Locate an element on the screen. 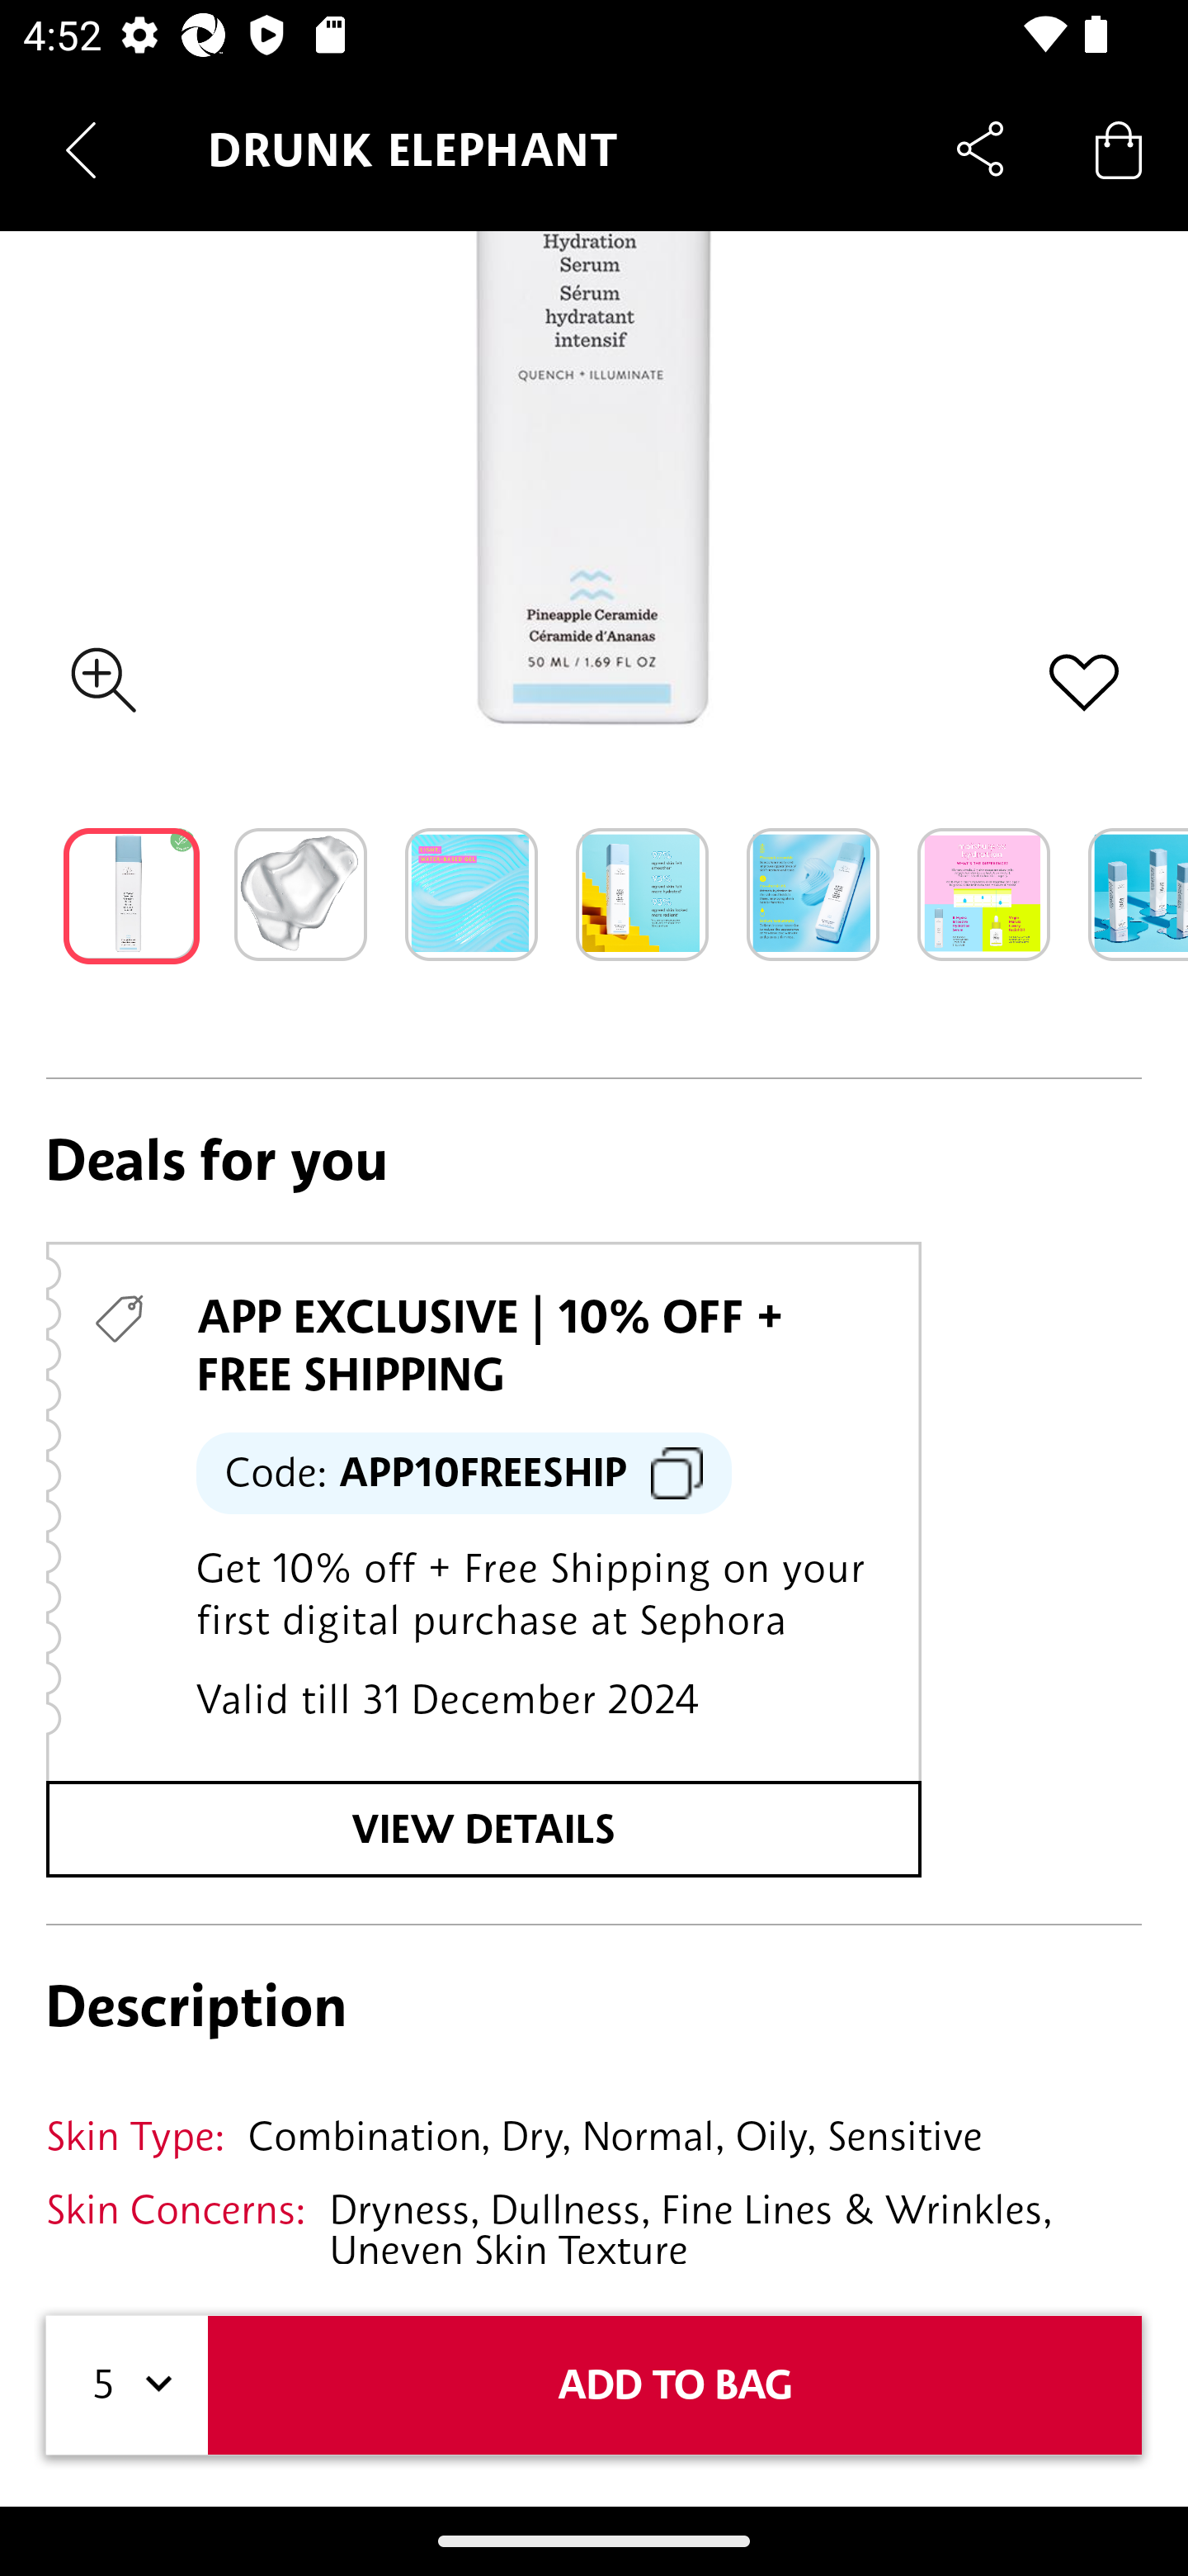  Bag is located at coordinates (1119, 149).